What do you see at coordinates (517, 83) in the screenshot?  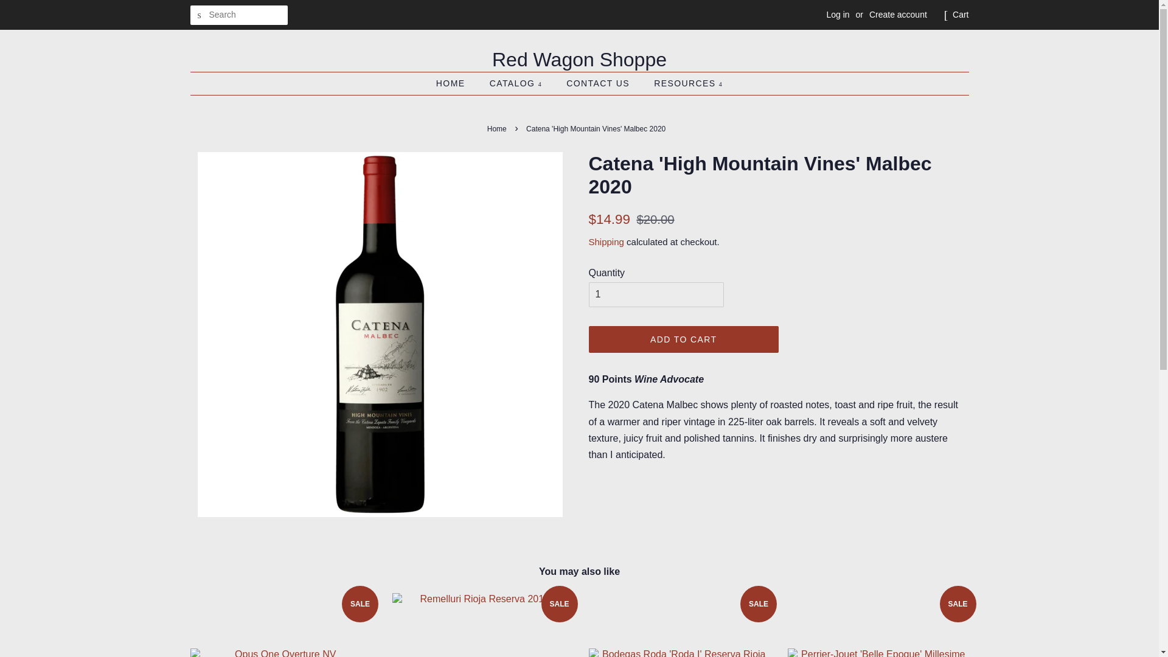 I see `CATALOG` at bounding box center [517, 83].